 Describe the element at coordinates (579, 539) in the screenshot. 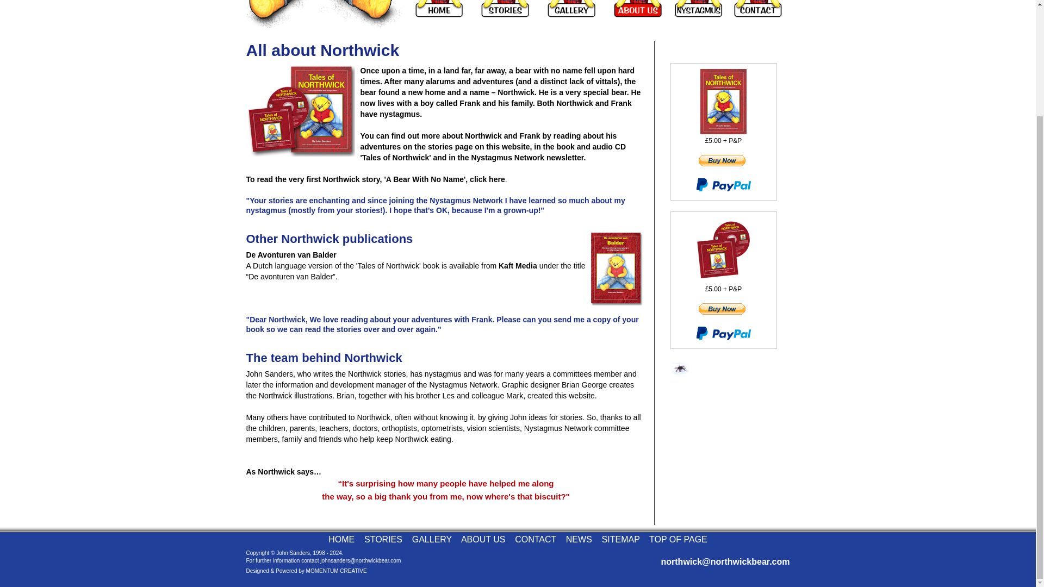

I see `NEWS` at that location.